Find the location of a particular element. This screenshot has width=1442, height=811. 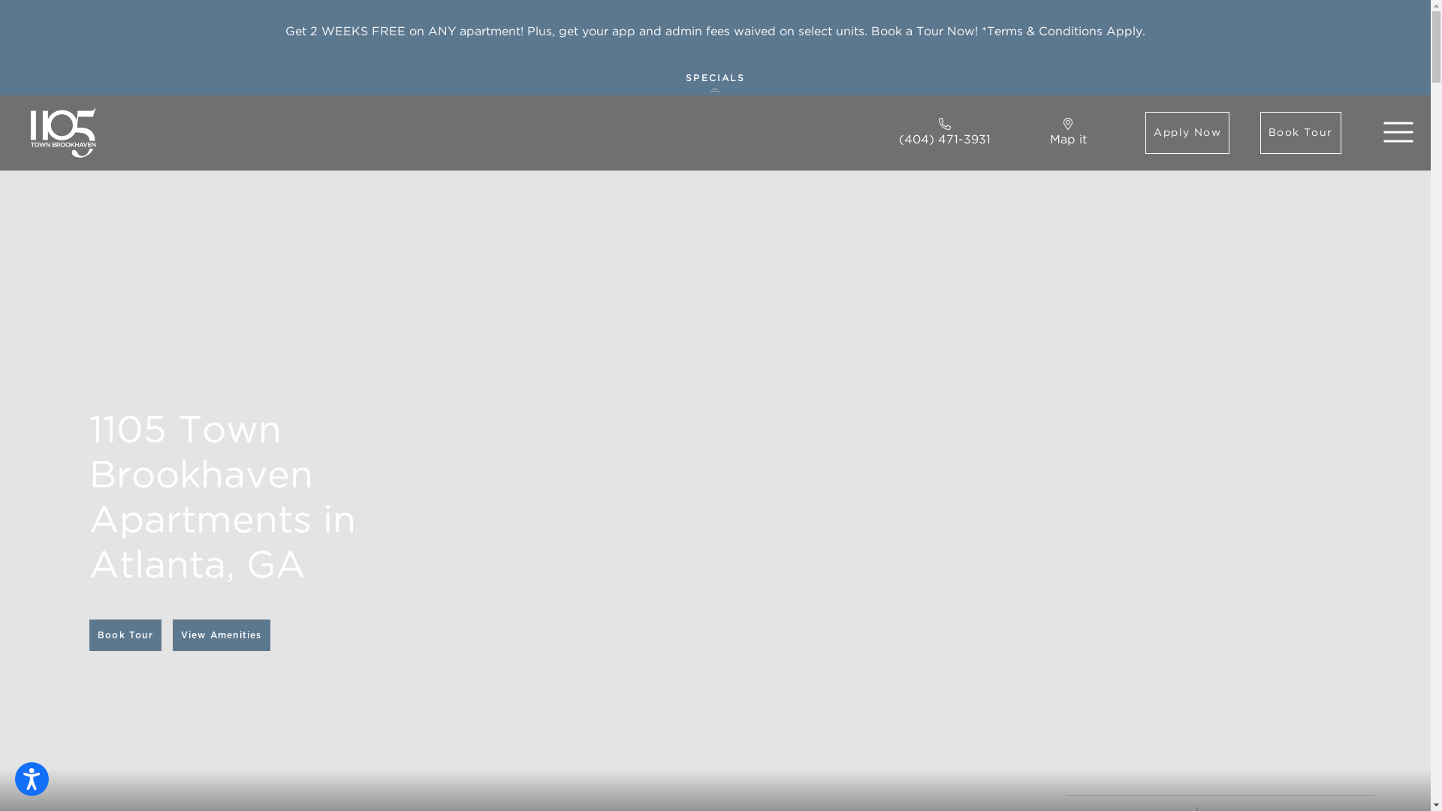

(404) 471-3931 is located at coordinates (945, 134).